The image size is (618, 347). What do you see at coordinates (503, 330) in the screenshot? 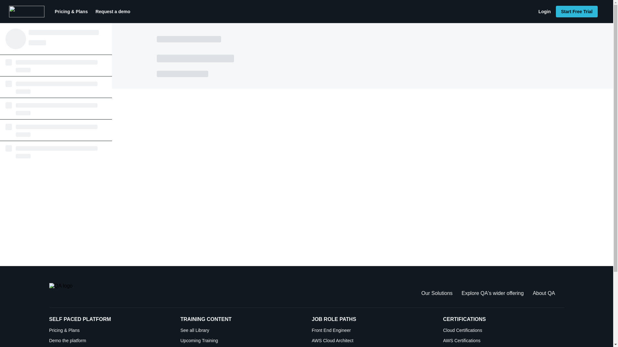
I see `Cloud Certifications` at bounding box center [503, 330].